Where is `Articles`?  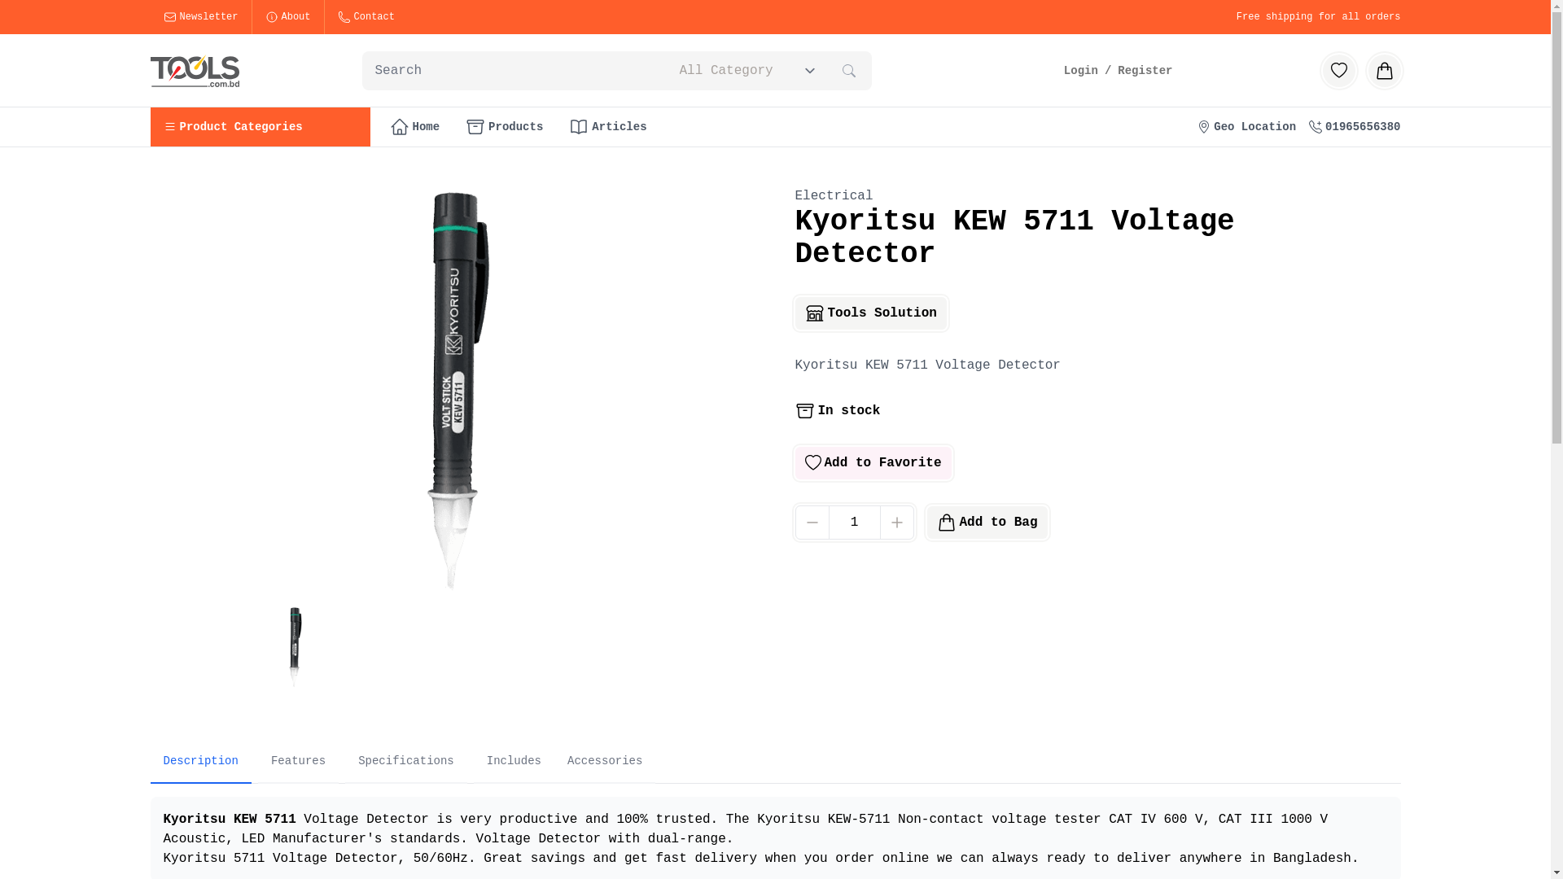 Articles is located at coordinates (607, 127).